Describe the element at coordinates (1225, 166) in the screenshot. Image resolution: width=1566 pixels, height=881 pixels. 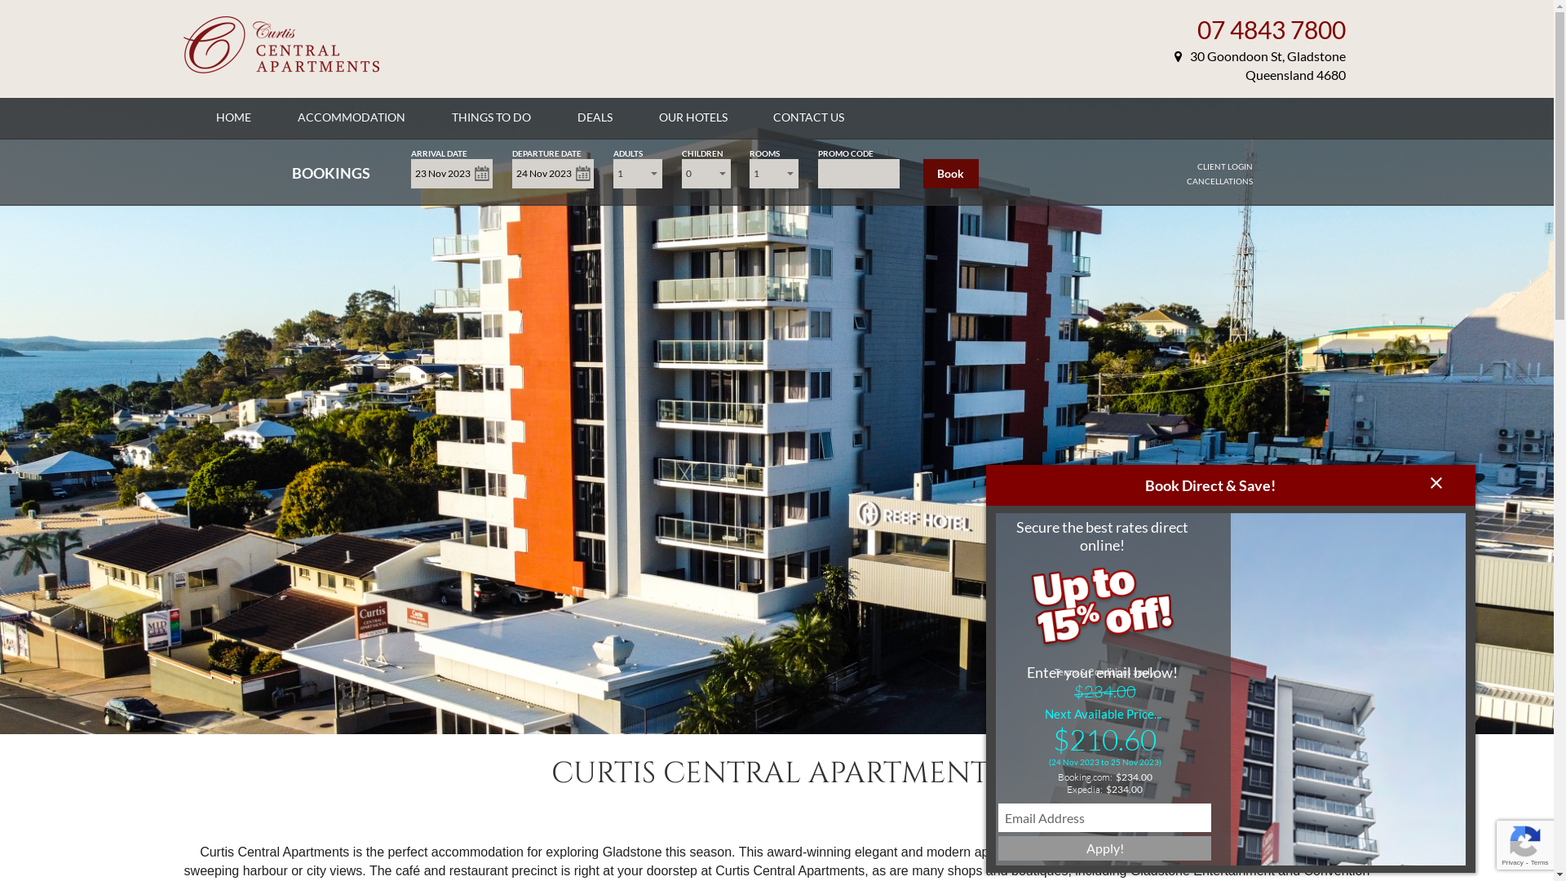
I see `CLIENT LOGIN` at that location.